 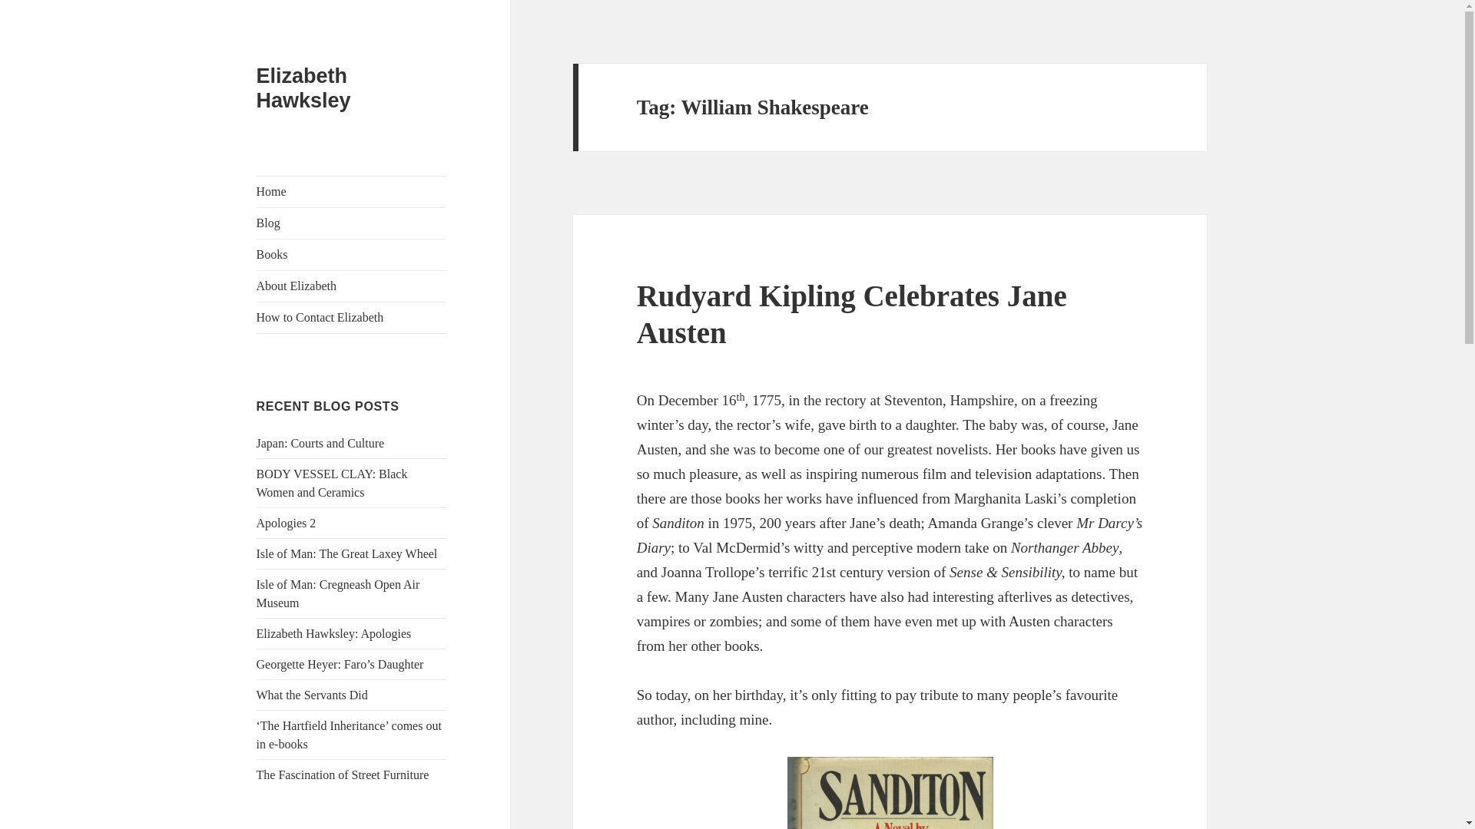 What do you see at coordinates (352, 192) in the screenshot?
I see `Home` at bounding box center [352, 192].